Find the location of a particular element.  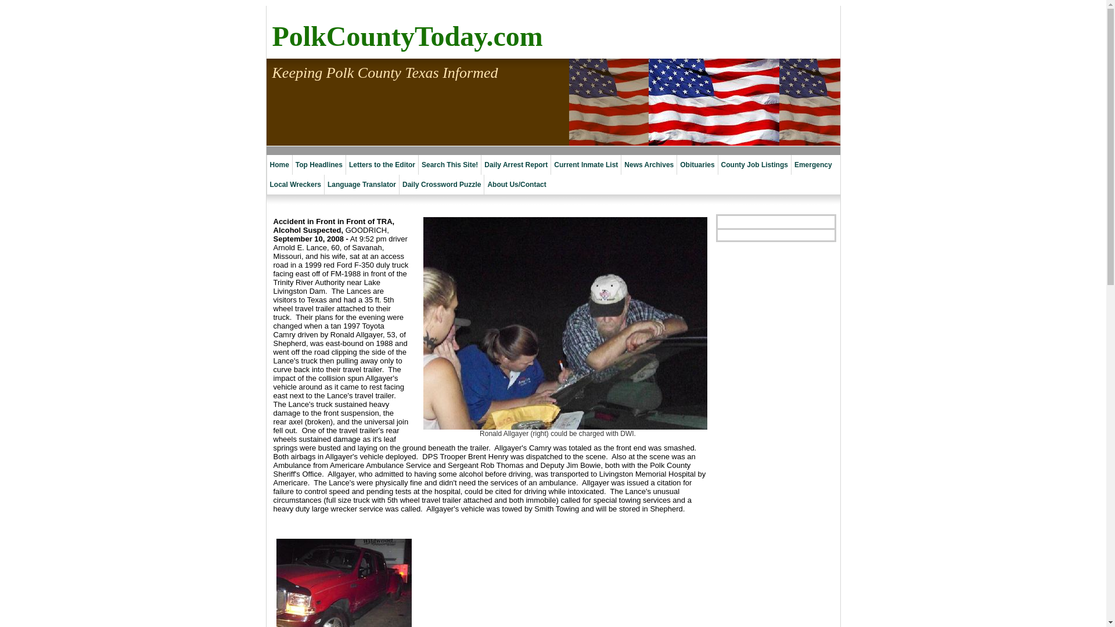

Local Wreckers is located at coordinates (295, 185).